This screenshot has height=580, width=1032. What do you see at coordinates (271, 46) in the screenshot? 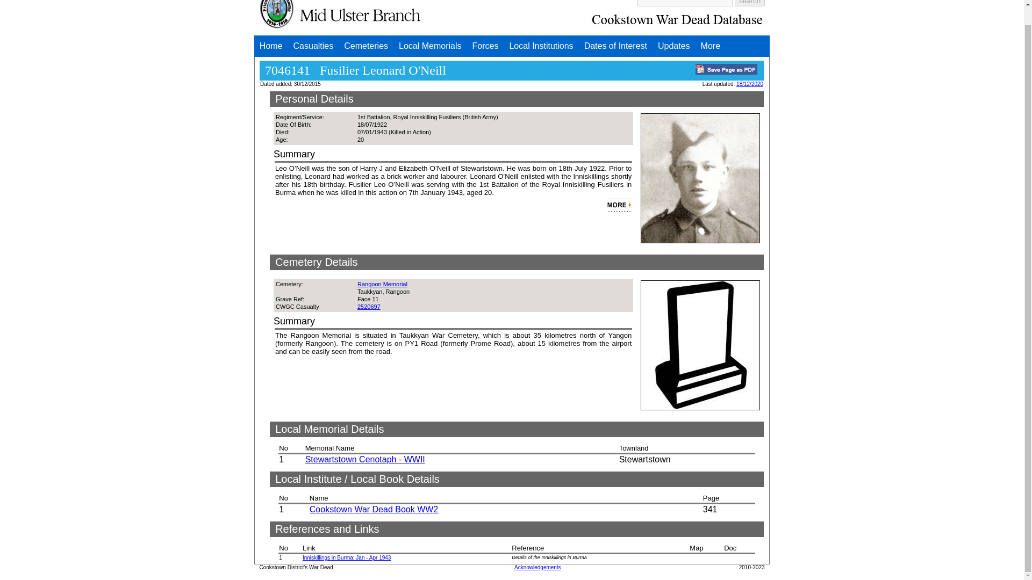
I see `Home` at bounding box center [271, 46].